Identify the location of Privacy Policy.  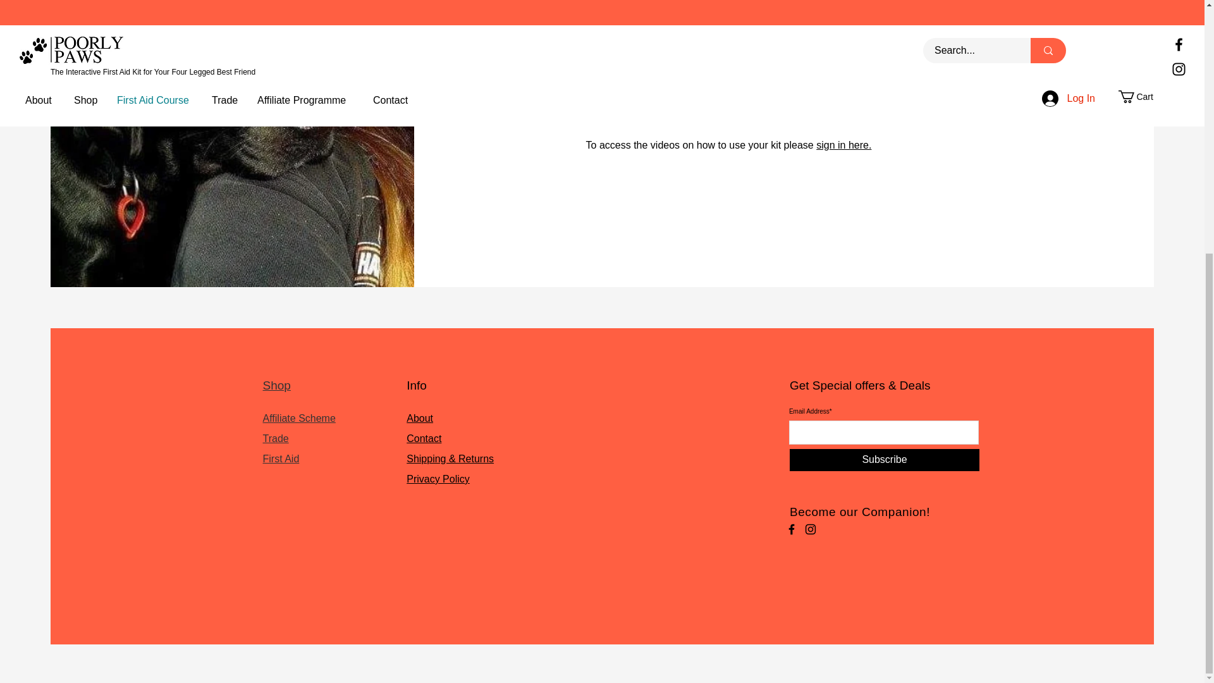
(438, 479).